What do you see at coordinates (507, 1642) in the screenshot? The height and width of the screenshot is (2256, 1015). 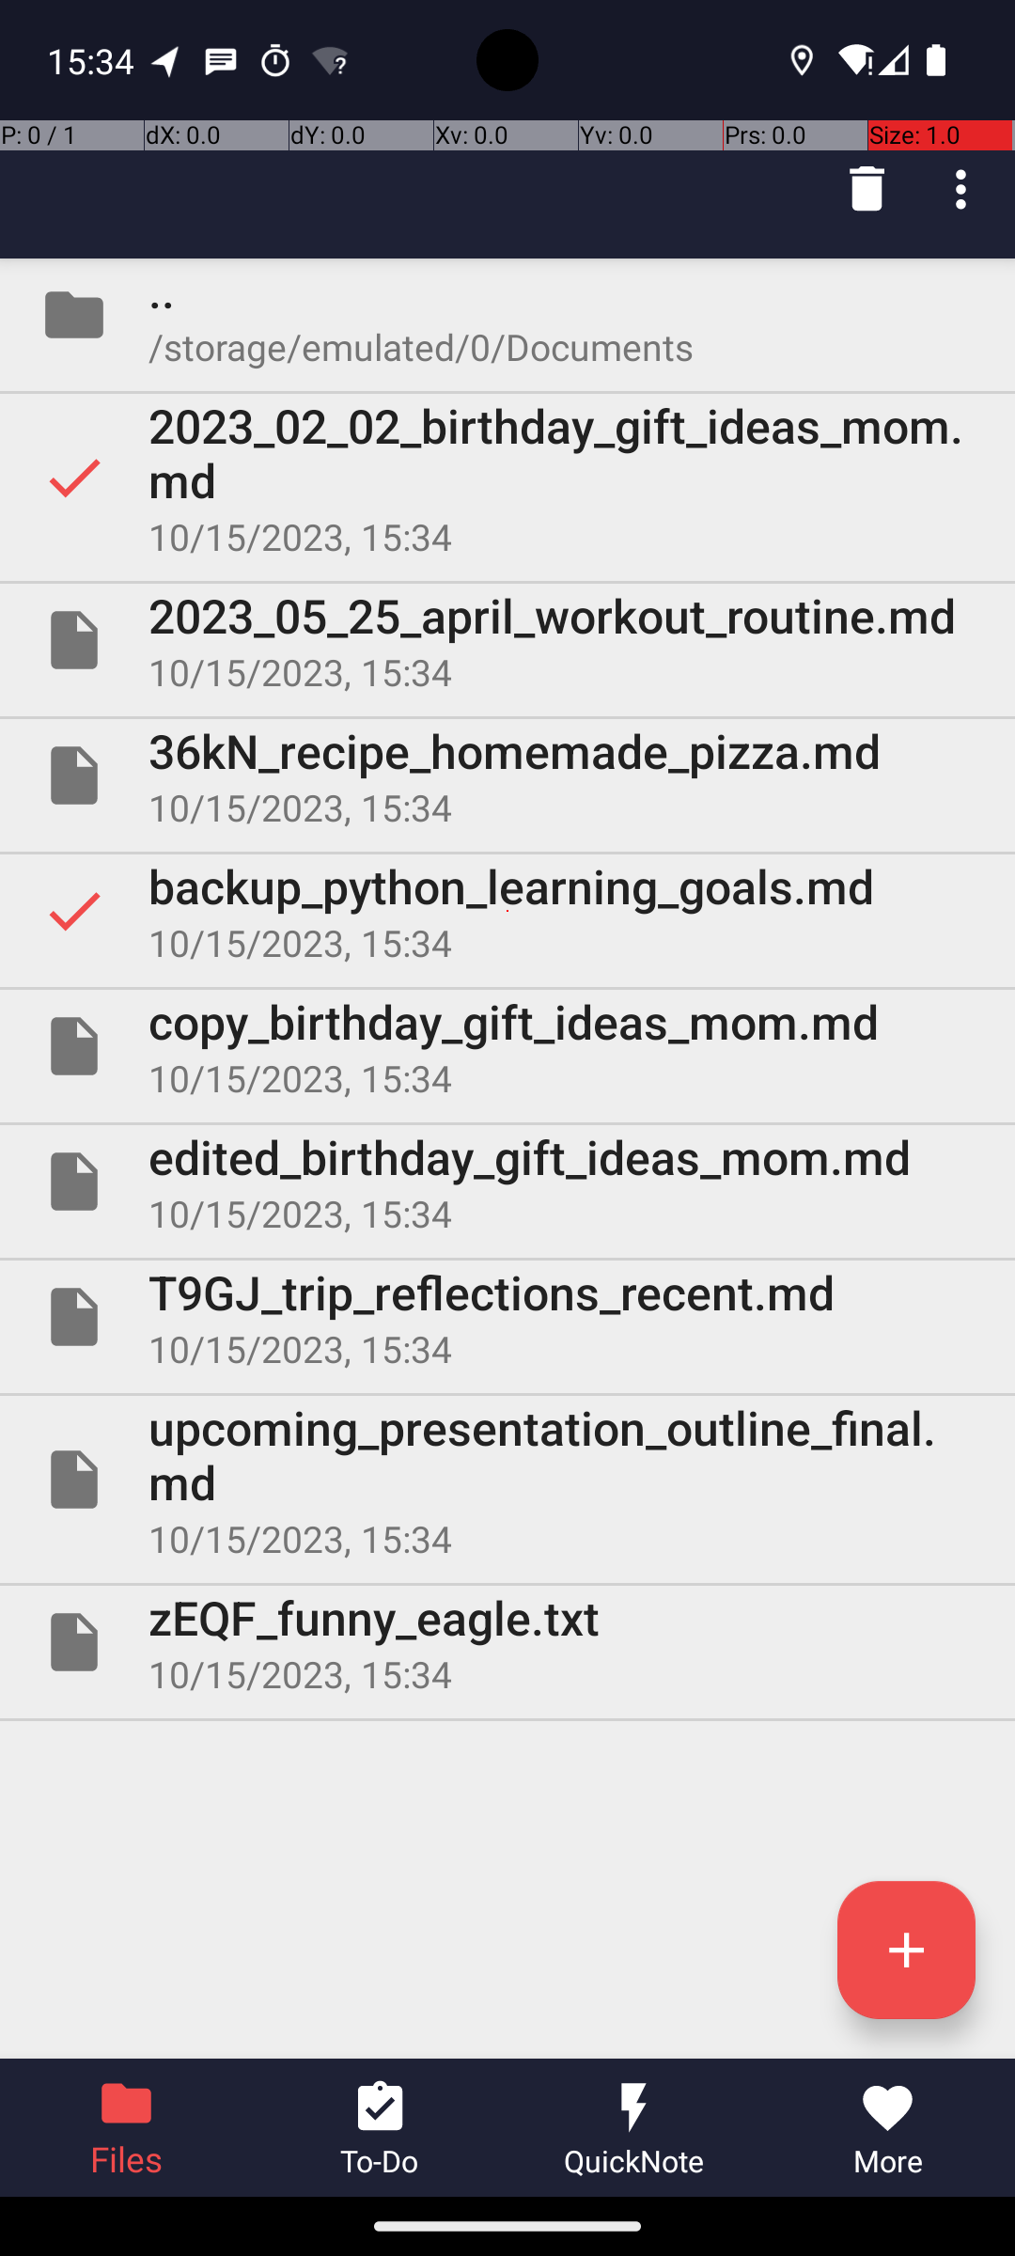 I see `File zEQF_funny_eagle.txt ` at bounding box center [507, 1642].